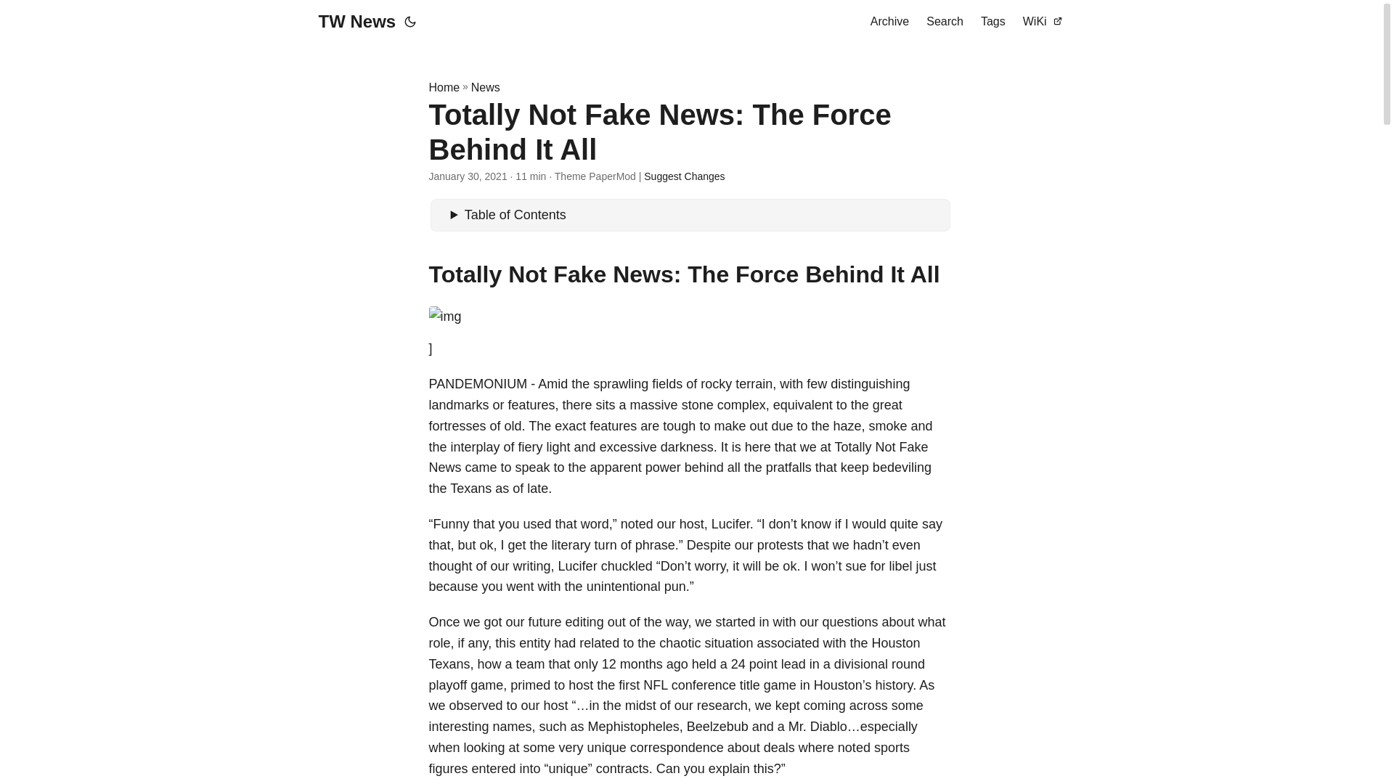 The width and height of the screenshot is (1394, 784). What do you see at coordinates (889, 22) in the screenshot?
I see `Archive` at bounding box center [889, 22].